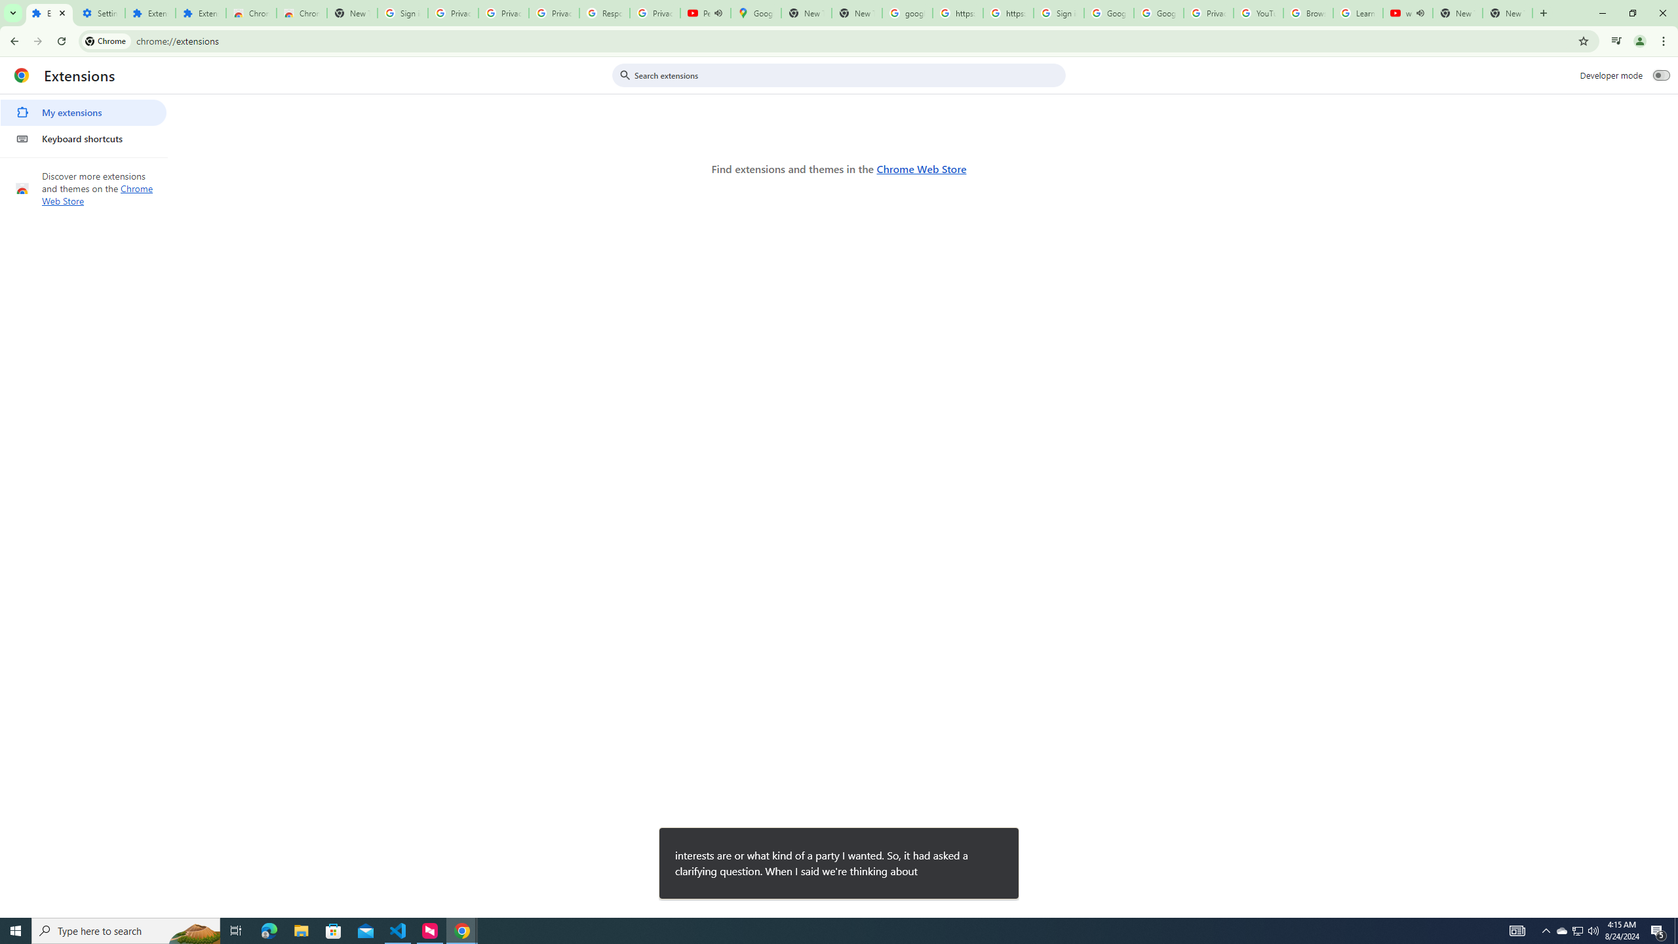  Describe the element at coordinates (1308, 13) in the screenshot. I see `Browse Chrome as a guest - Computer - Google Chrome Help` at that location.